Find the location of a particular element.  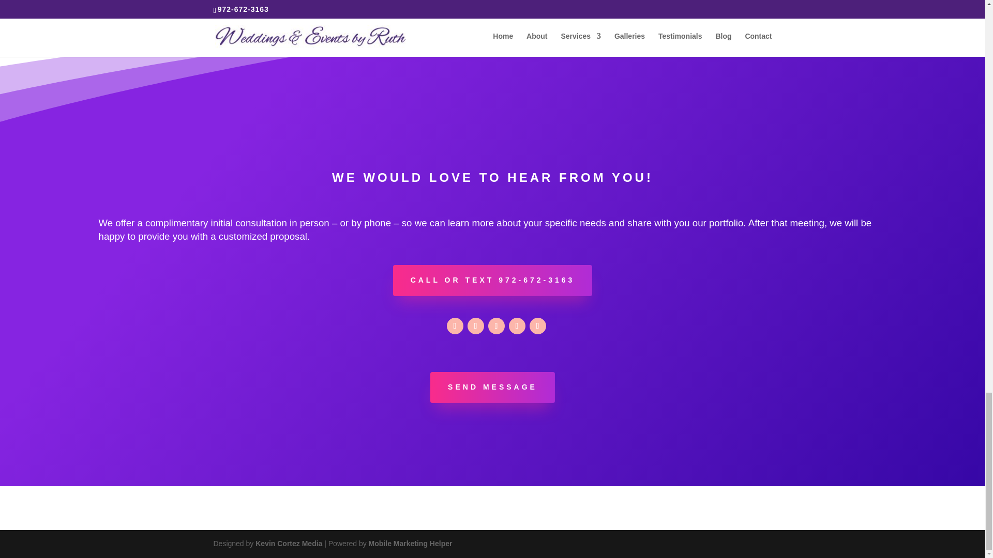

Follow on X is located at coordinates (496, 326).